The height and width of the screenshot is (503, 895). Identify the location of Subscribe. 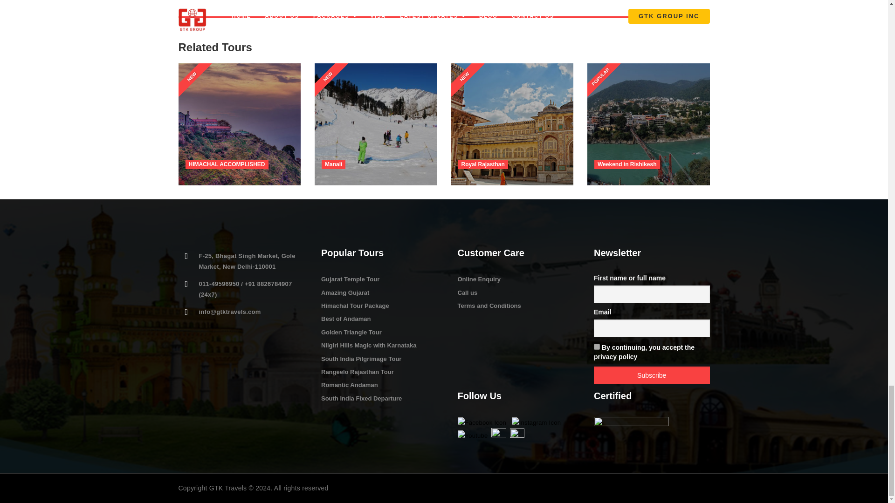
(652, 375).